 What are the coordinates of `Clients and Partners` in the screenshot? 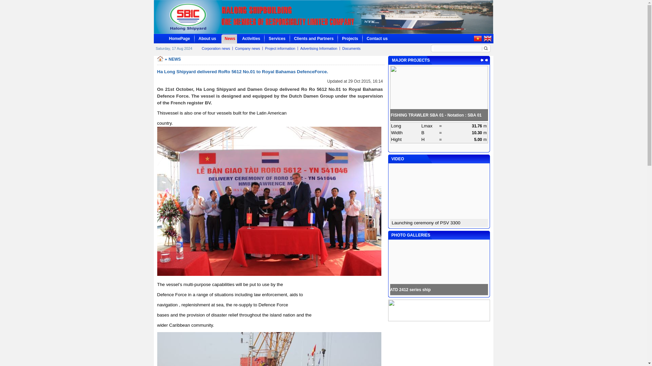 It's located at (314, 38).